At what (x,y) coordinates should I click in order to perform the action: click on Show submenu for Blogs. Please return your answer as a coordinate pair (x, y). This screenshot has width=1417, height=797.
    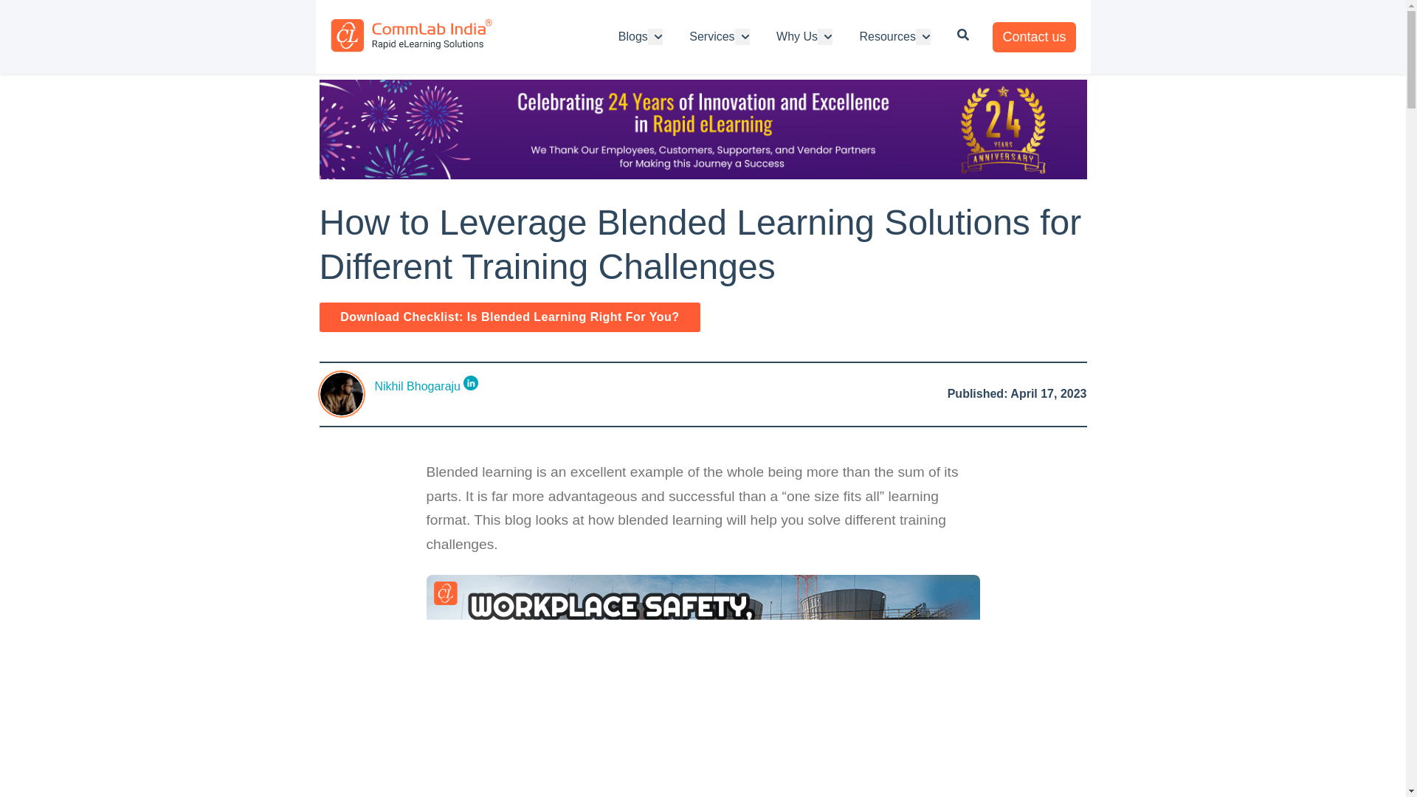
    Looking at the image, I should click on (655, 36).